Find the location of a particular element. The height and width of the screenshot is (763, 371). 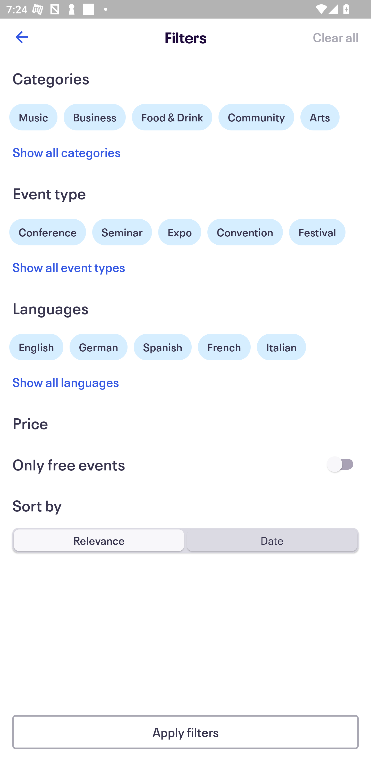

Show all categories is located at coordinates (66, 152).